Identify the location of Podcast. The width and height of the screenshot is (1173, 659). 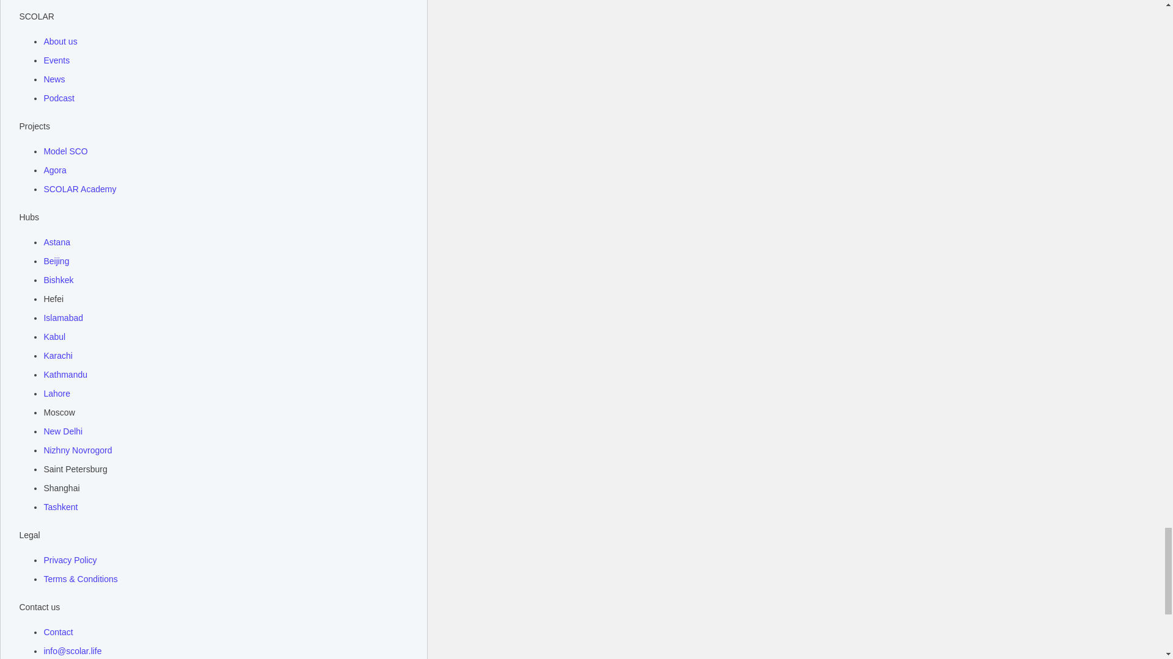
(59, 98).